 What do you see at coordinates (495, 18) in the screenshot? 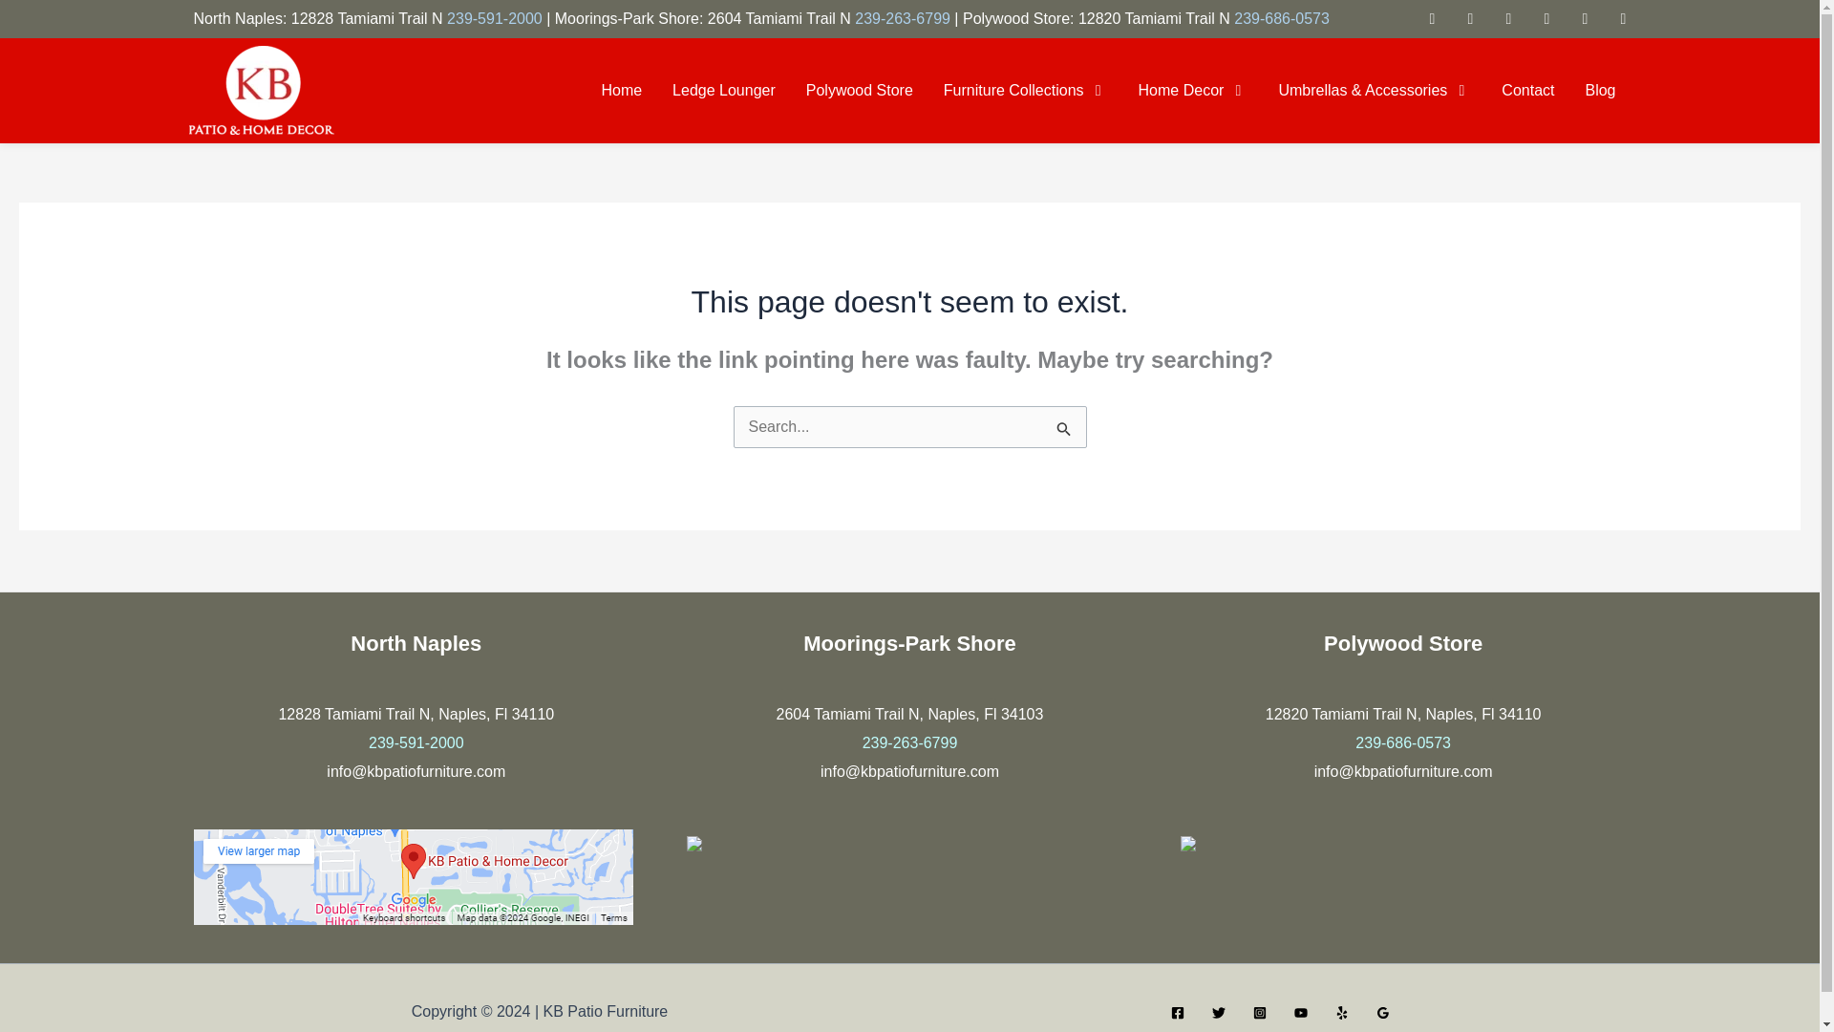
I see `239-591-2000` at bounding box center [495, 18].